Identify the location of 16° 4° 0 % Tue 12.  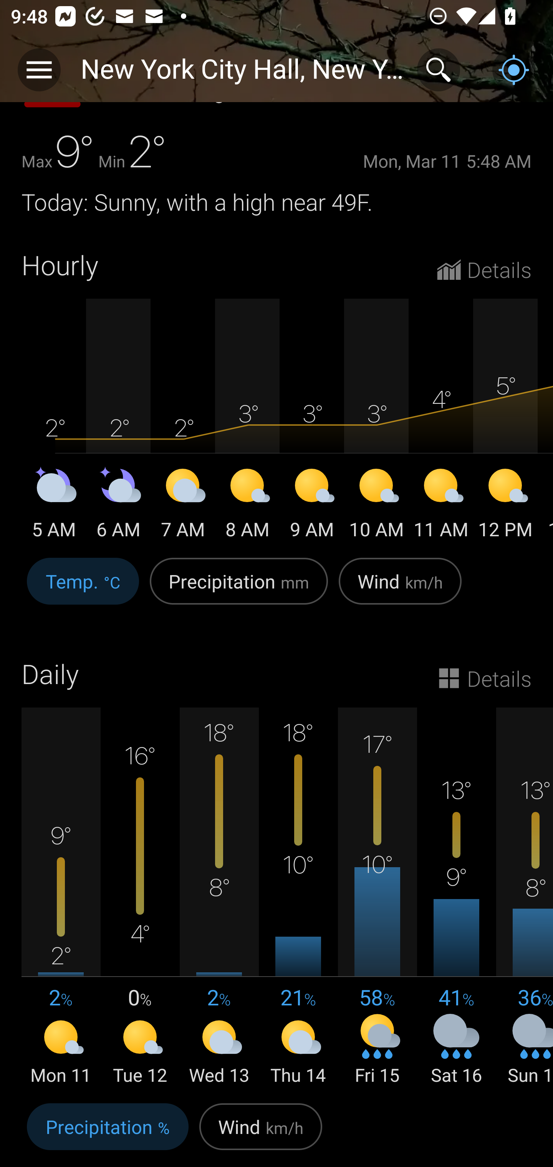
(140, 898).